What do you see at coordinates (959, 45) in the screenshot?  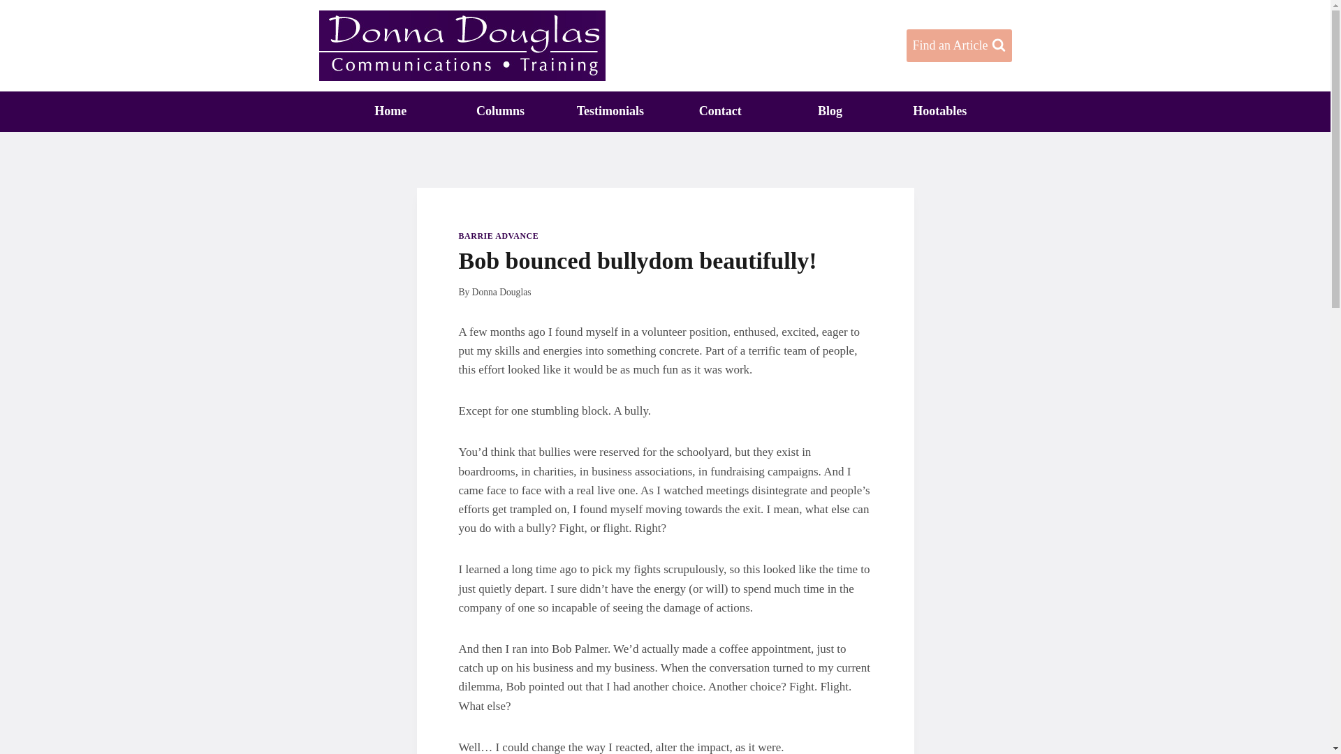 I see `Find an Article` at bounding box center [959, 45].